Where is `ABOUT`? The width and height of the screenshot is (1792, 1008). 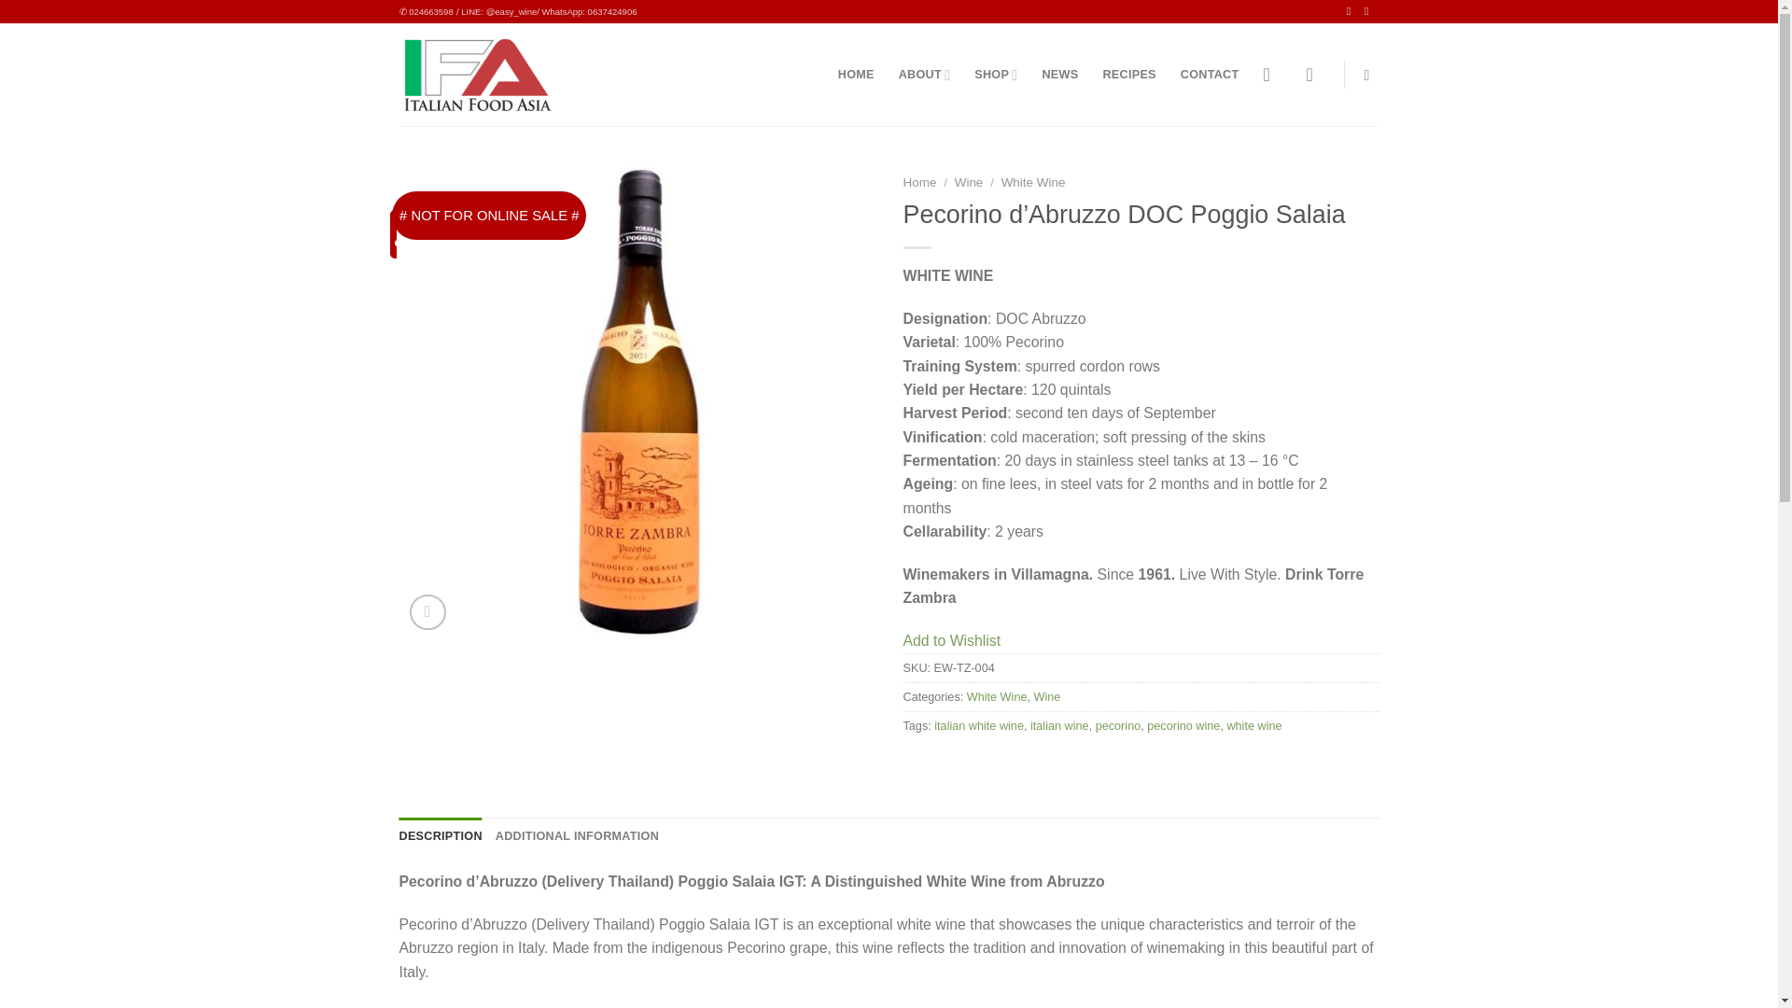 ABOUT is located at coordinates (925, 75).